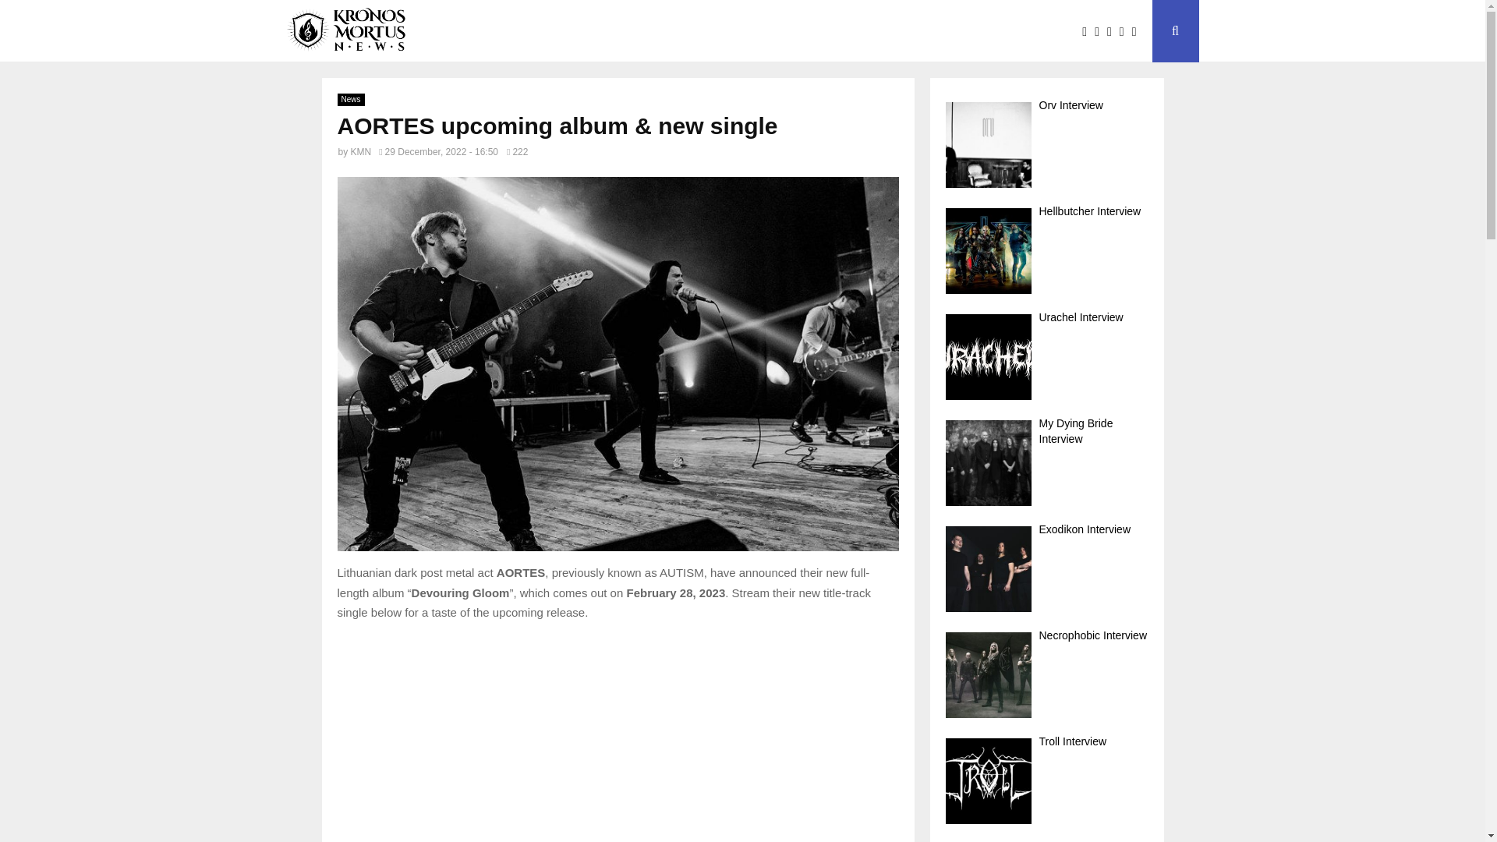  I want to click on NEWS, so click(479, 31).